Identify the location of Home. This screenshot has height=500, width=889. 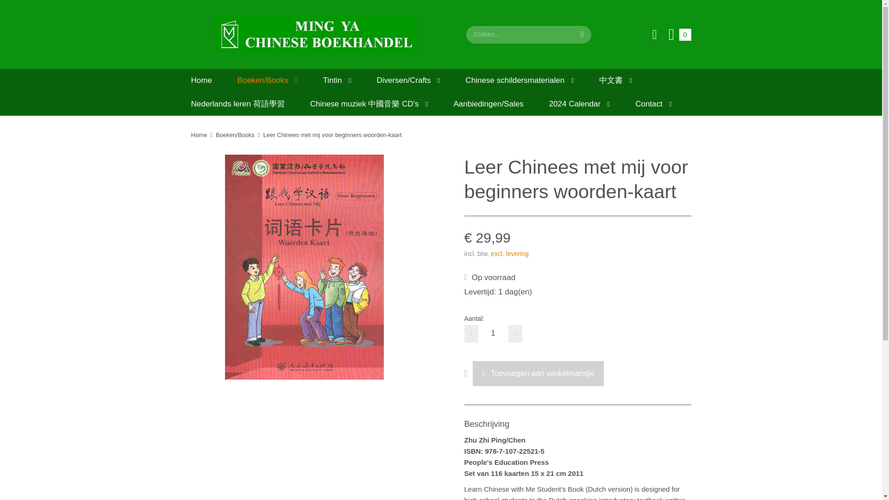
(201, 80).